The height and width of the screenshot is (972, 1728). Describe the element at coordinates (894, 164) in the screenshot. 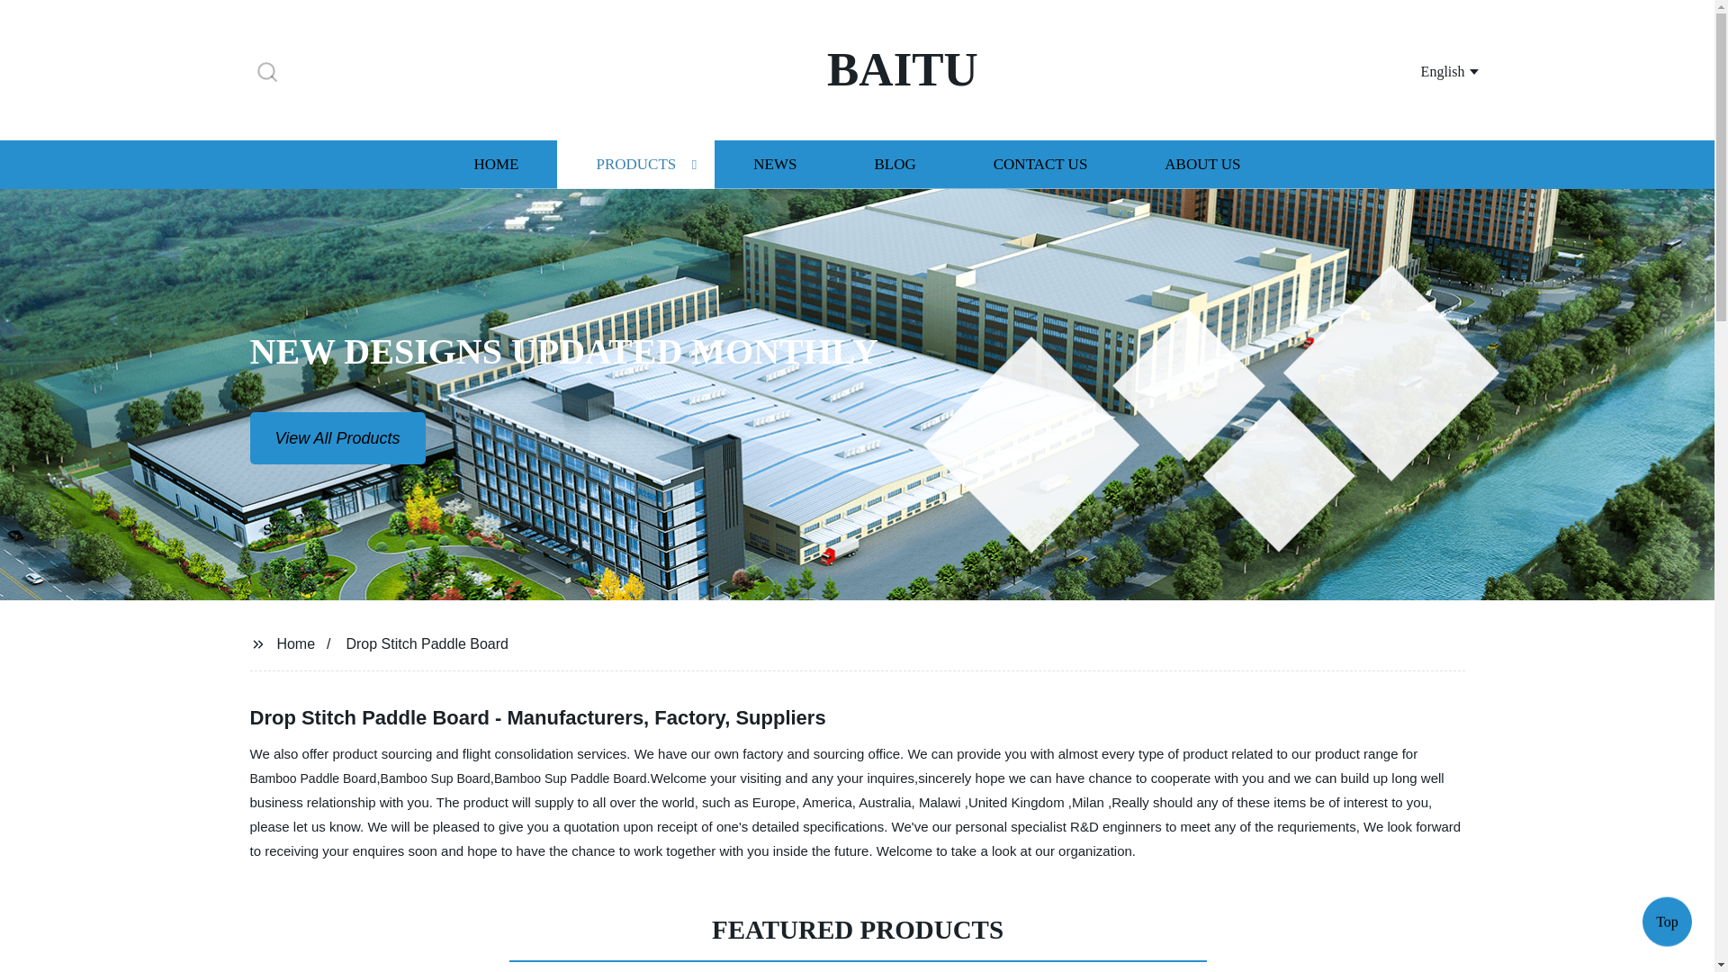

I see `BLOG` at that location.